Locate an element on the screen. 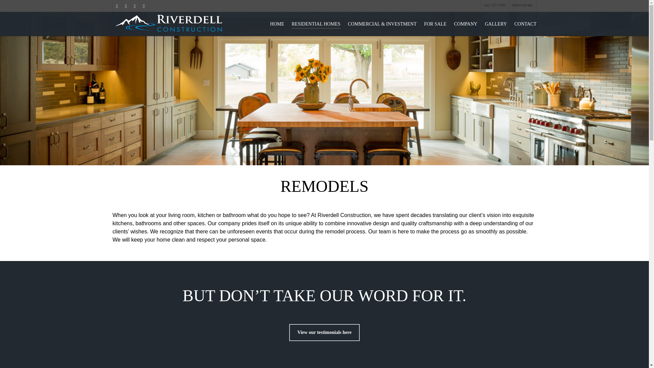 This screenshot has height=368, width=654. 541-727-7700 is located at coordinates (494, 5).